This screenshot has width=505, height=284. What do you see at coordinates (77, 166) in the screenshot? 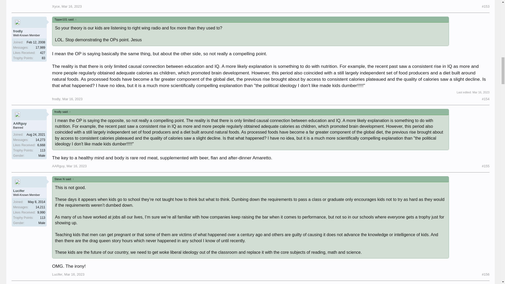
I see `Permalink` at bounding box center [77, 166].